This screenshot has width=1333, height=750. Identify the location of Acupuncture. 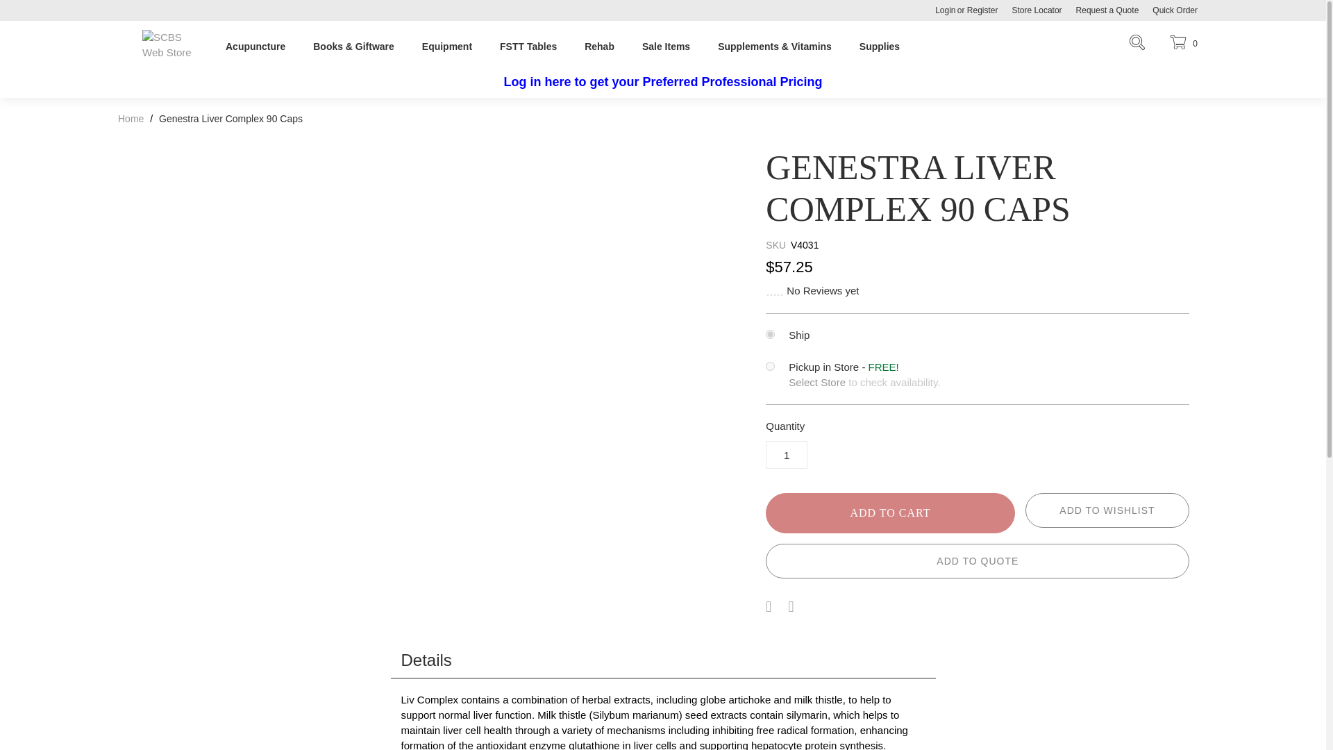
(255, 43).